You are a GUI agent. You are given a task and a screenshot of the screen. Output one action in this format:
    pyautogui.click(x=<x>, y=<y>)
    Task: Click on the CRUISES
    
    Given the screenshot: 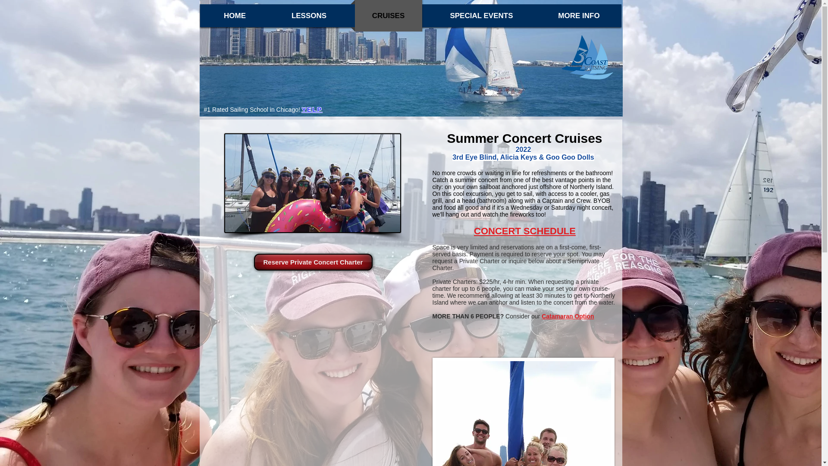 What is the action you would take?
    pyautogui.click(x=388, y=16)
    